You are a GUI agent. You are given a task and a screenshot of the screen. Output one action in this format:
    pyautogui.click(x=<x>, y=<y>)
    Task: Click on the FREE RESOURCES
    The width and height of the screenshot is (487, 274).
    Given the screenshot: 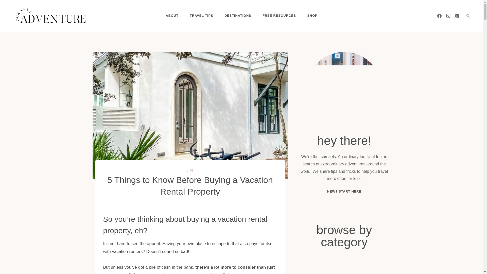 What is the action you would take?
    pyautogui.click(x=279, y=16)
    